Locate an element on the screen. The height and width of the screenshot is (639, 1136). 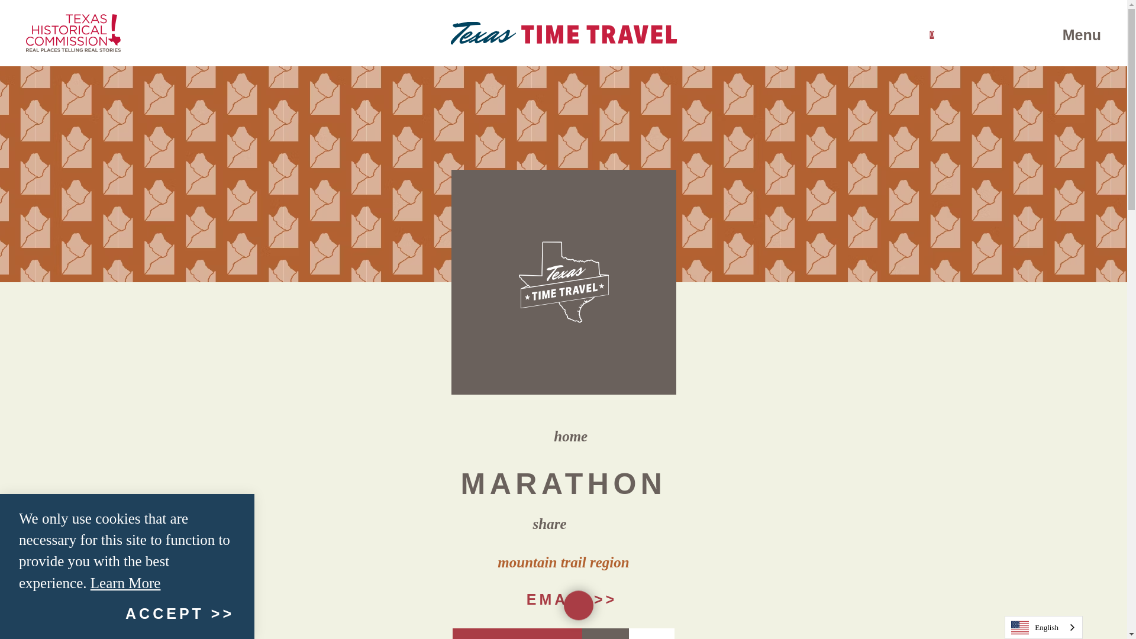
Map is located at coordinates (652, 633).